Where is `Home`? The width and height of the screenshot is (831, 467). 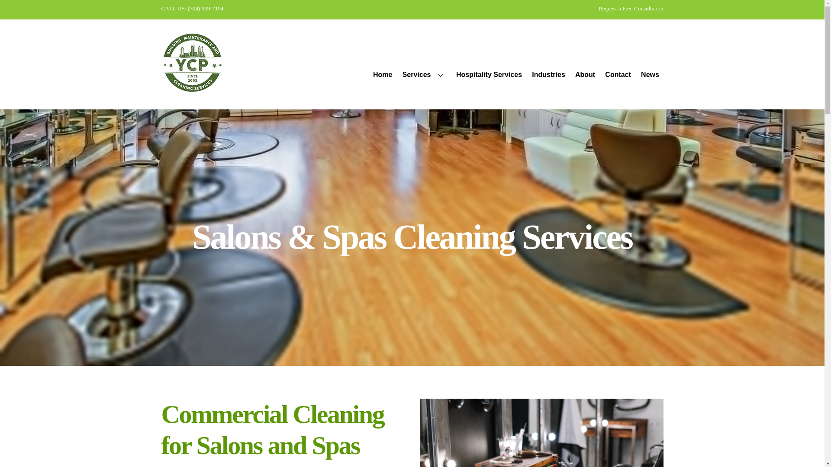 Home is located at coordinates (383, 75).